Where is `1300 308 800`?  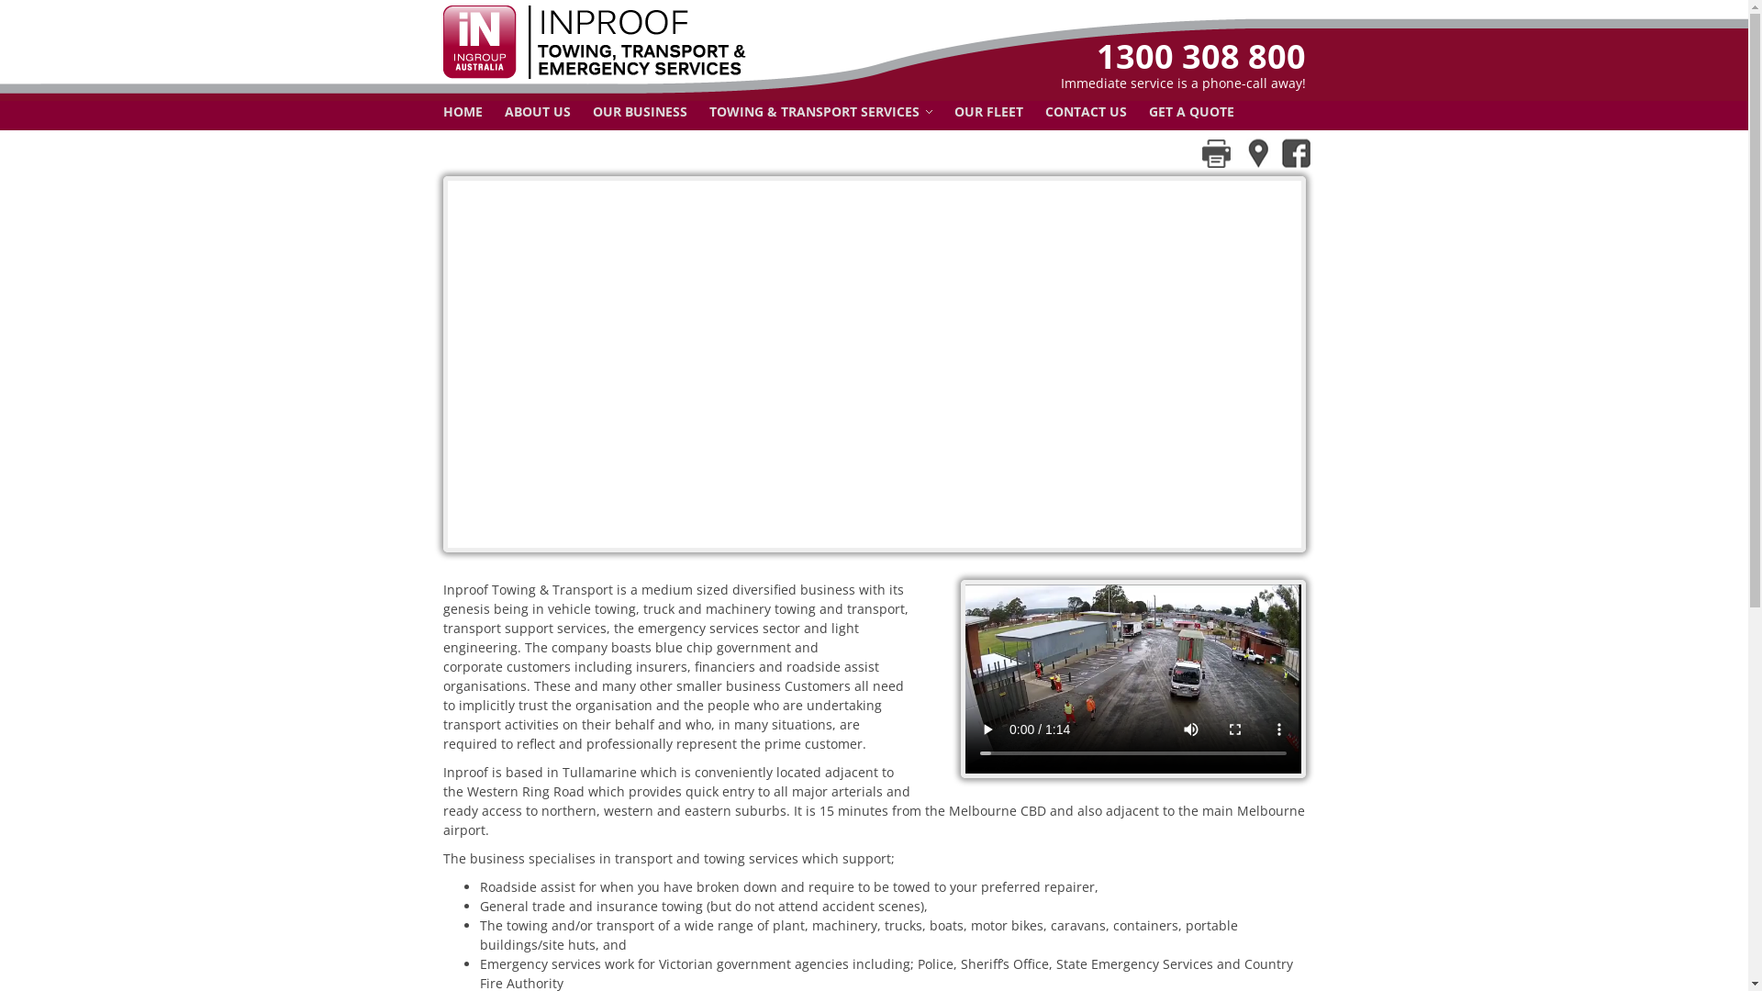 1300 308 800 is located at coordinates (1089, 57).